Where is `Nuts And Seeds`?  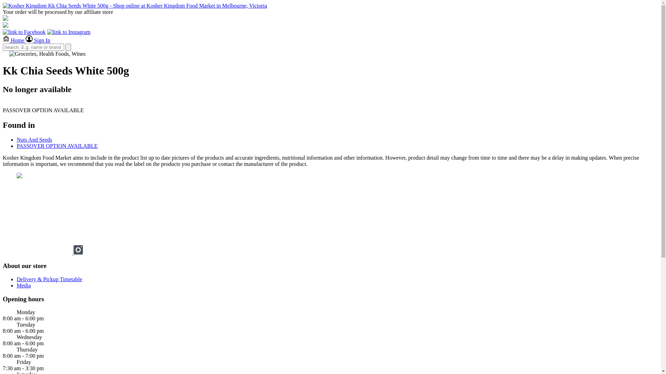
Nuts And Seeds is located at coordinates (34, 140).